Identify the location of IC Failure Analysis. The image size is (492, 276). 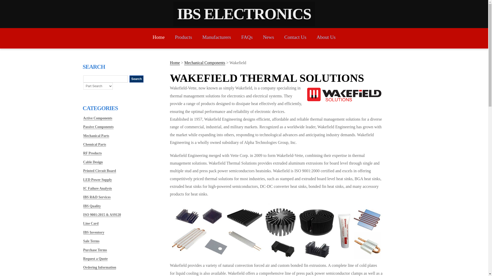
(97, 189).